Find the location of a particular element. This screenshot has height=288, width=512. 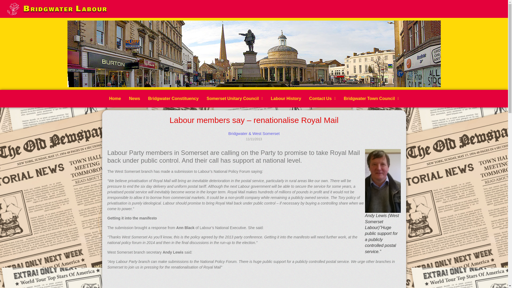

News is located at coordinates (134, 99).